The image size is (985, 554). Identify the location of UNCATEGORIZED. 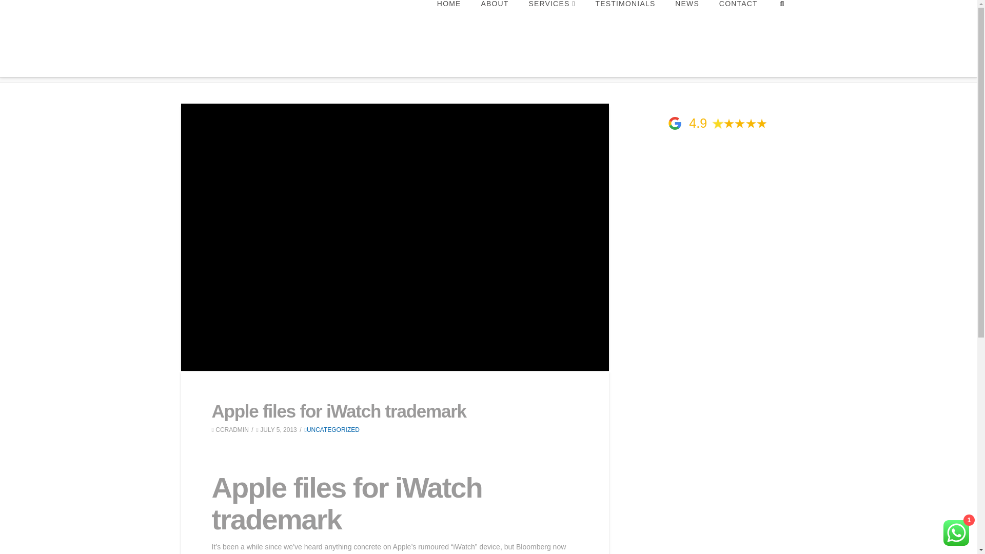
(331, 429).